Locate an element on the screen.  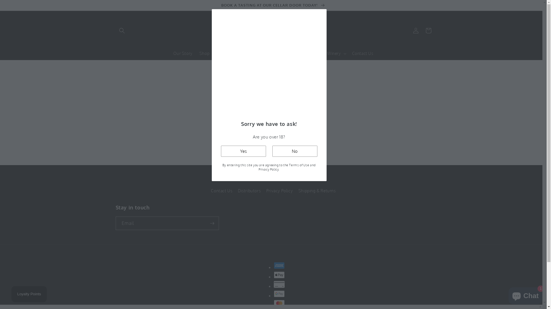
Loyalty Points is located at coordinates (29, 294).